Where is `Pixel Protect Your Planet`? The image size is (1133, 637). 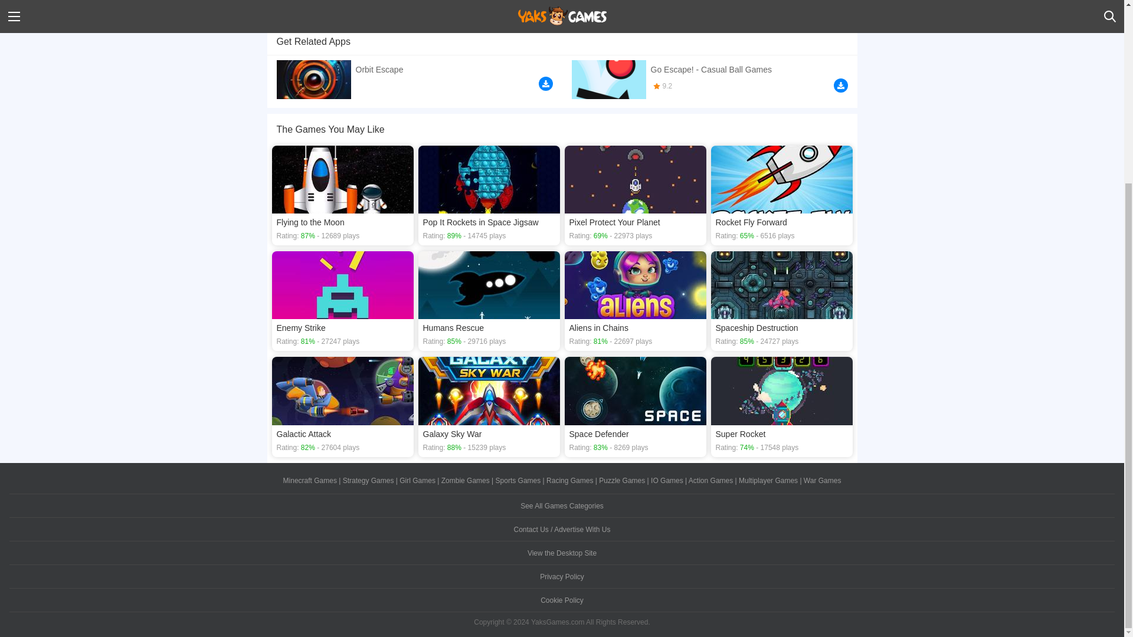 Pixel Protect Your Planet is located at coordinates (635, 195).